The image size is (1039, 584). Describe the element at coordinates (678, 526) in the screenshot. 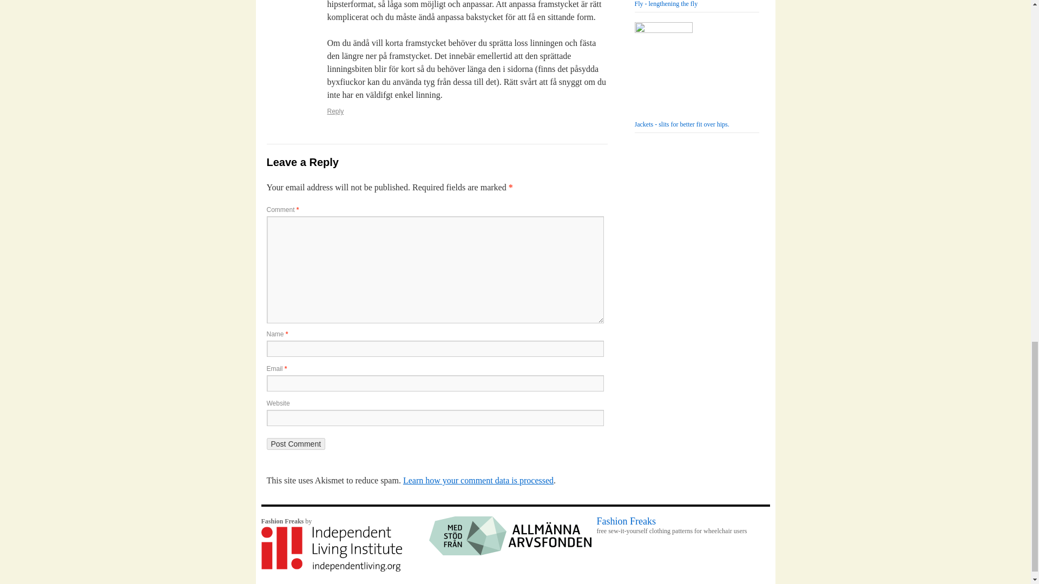

I see `Fashion Freaks` at that location.